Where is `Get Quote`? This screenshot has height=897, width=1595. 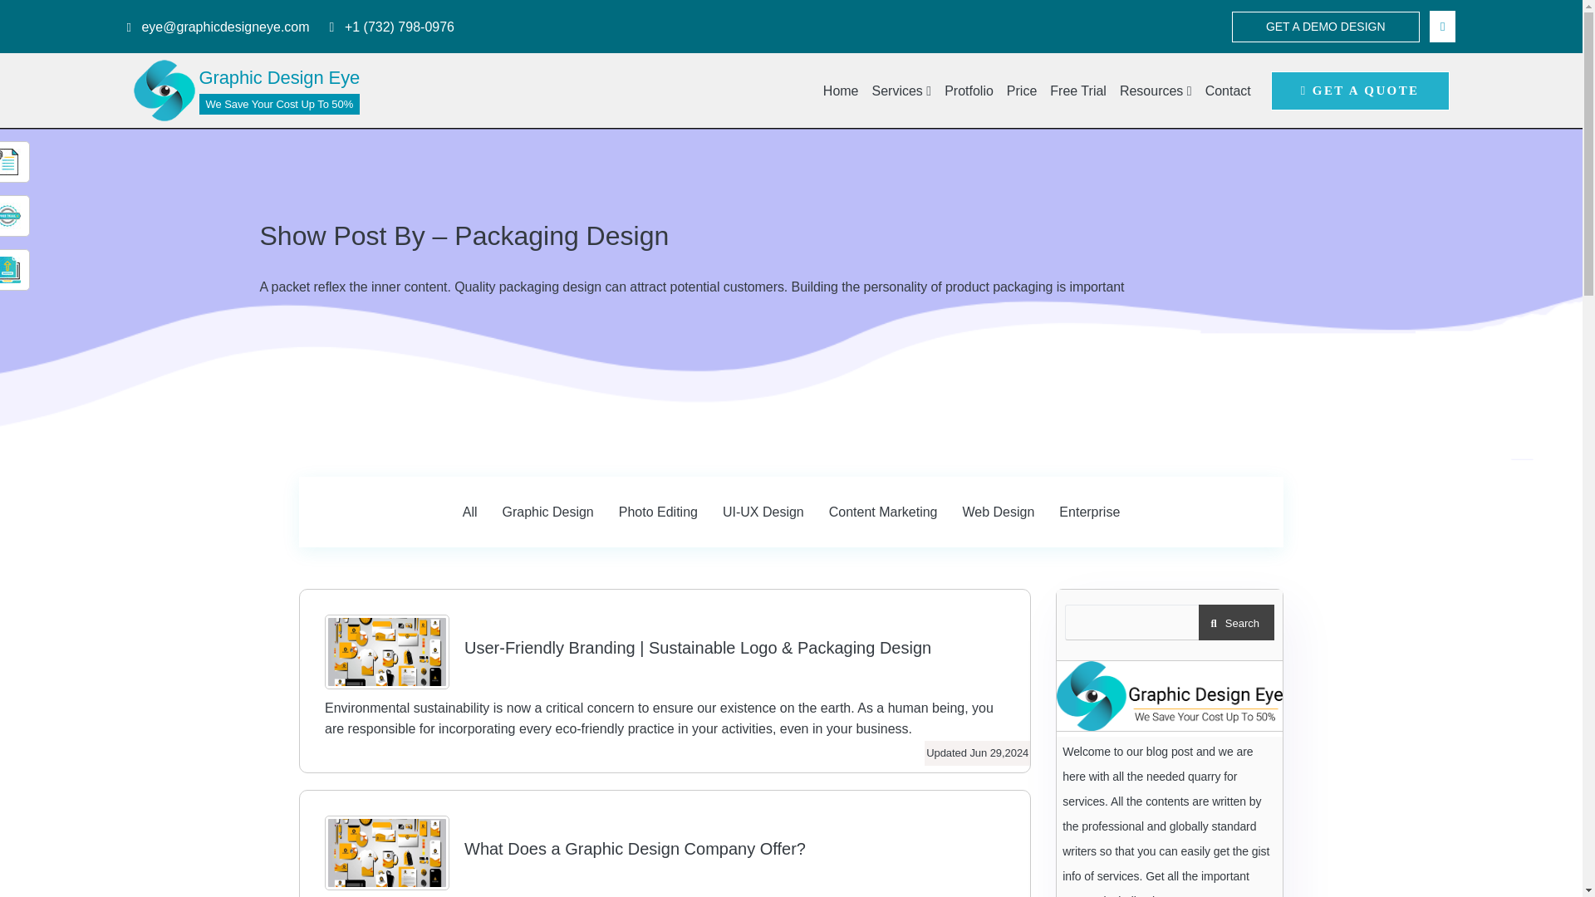 Get Quote is located at coordinates (10, 159).